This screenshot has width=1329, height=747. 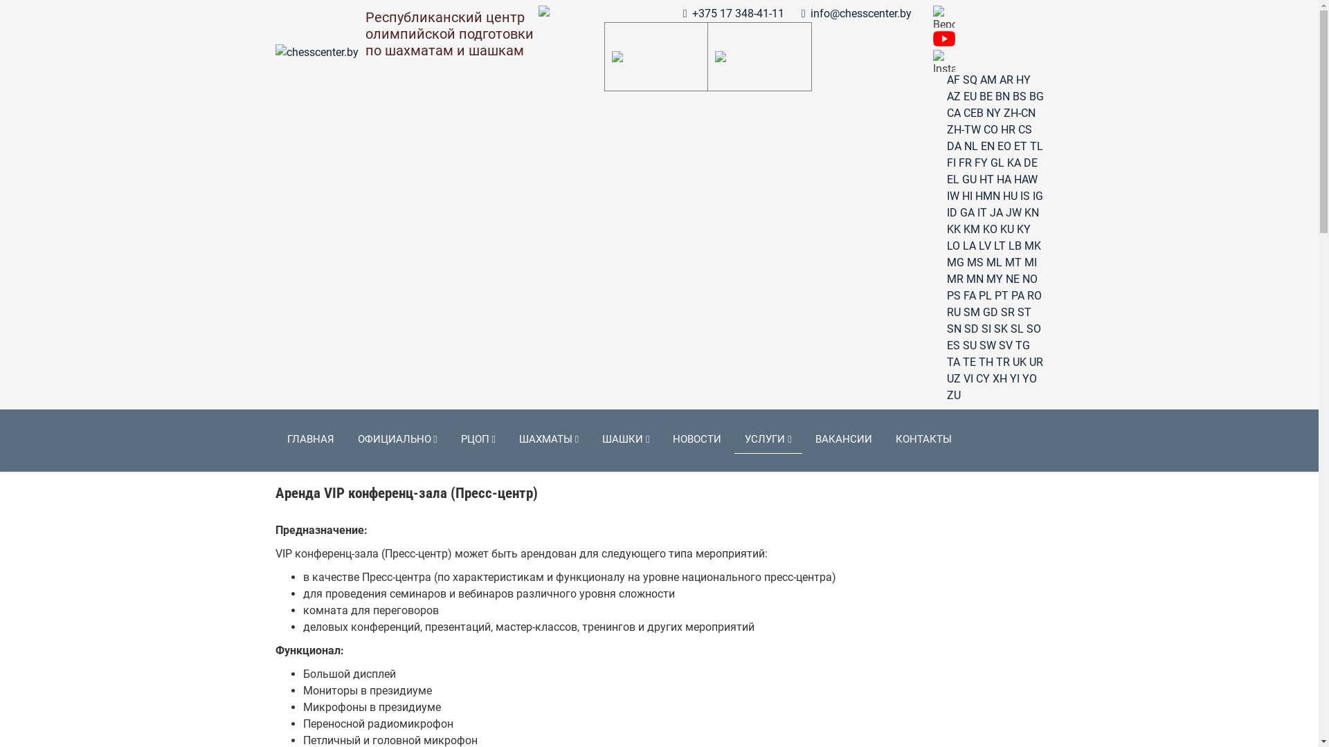 What do you see at coordinates (969, 246) in the screenshot?
I see `LA` at bounding box center [969, 246].